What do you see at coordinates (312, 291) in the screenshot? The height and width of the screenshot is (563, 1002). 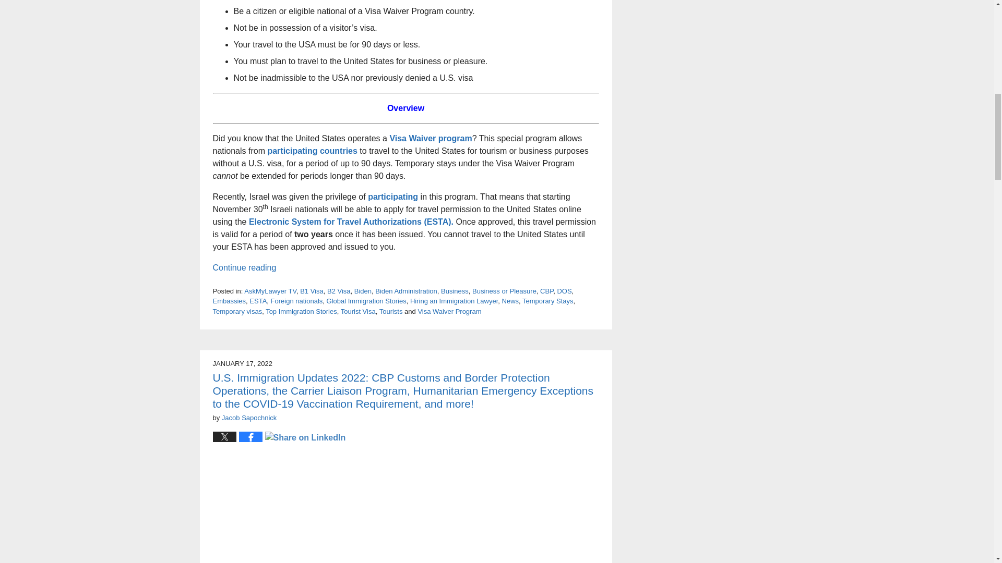 I see `View all posts in B1 Visa` at bounding box center [312, 291].